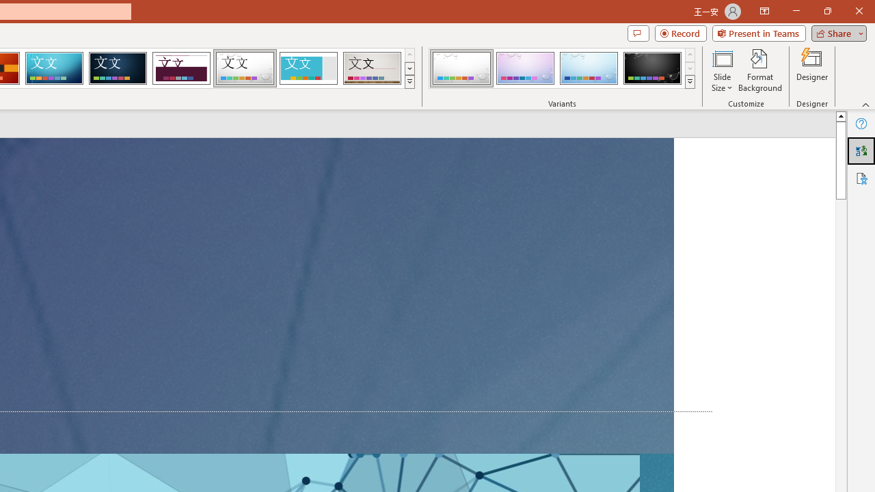 Image resolution: width=875 pixels, height=492 pixels. Describe the element at coordinates (525, 68) in the screenshot. I see `Droplet Variant 2` at that location.